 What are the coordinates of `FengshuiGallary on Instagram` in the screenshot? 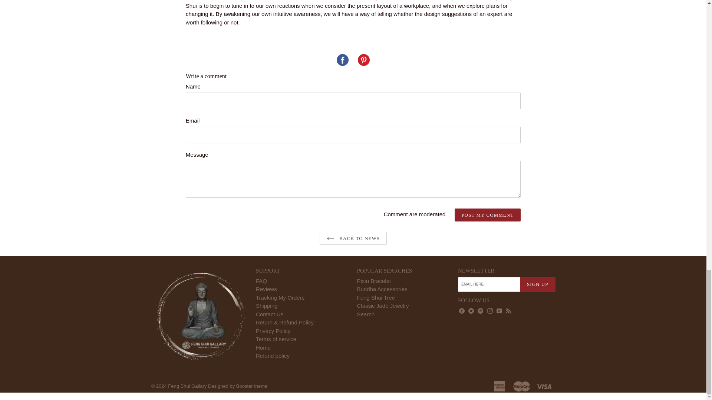 It's located at (490, 311).